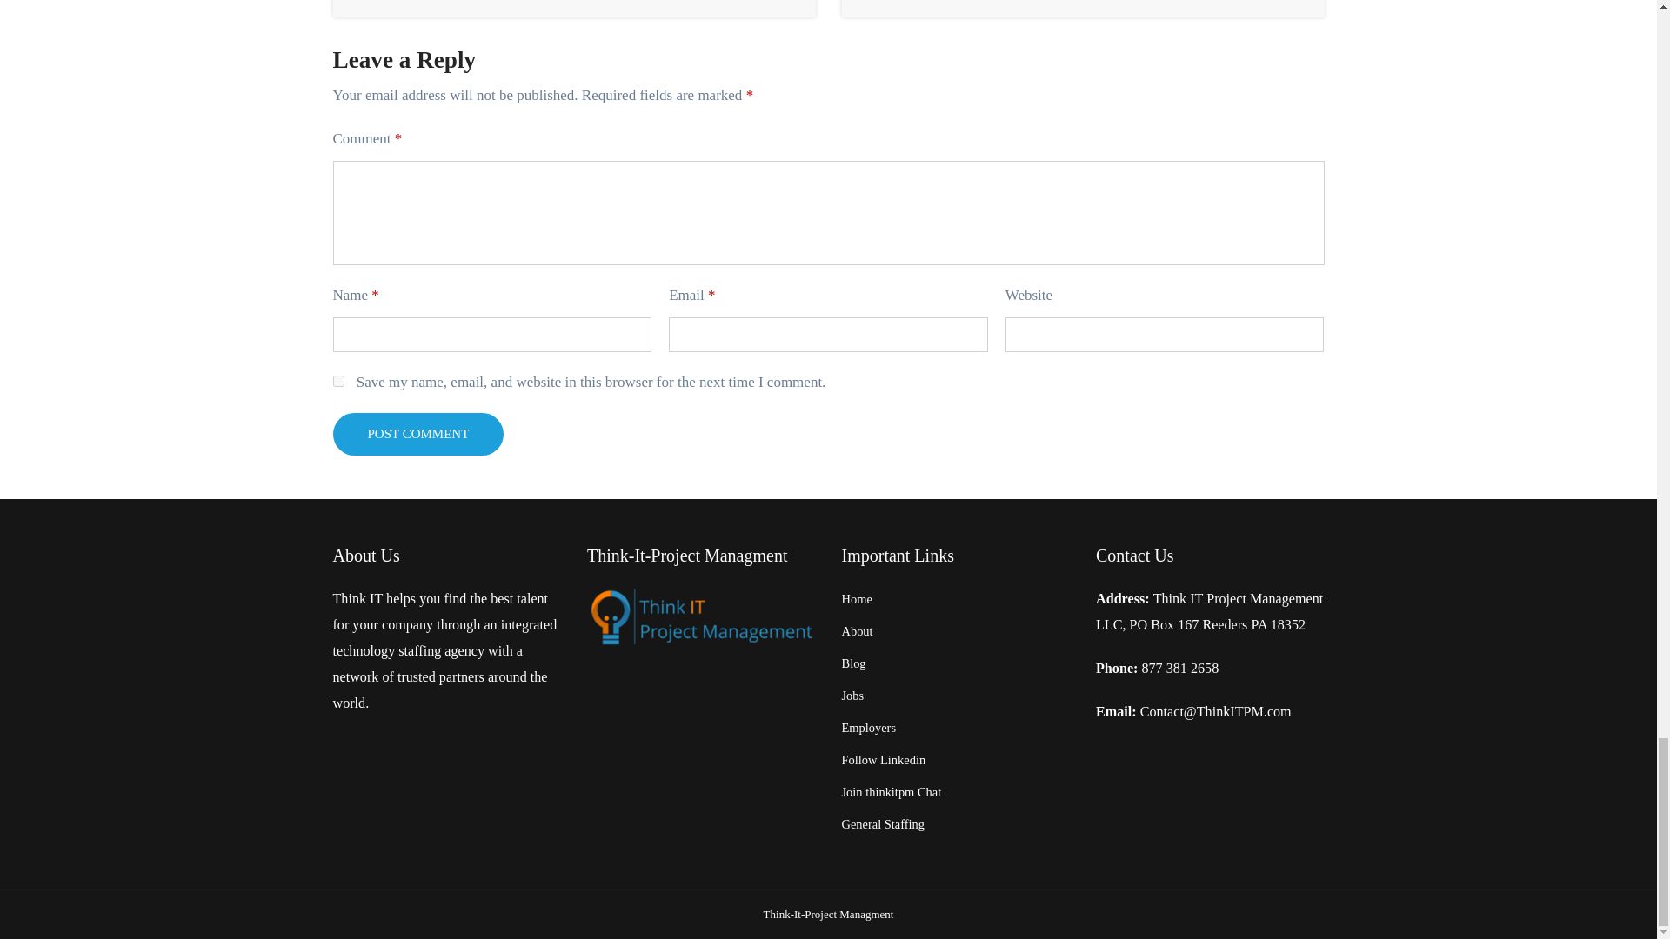 The width and height of the screenshot is (1670, 939). What do you see at coordinates (884, 760) in the screenshot?
I see `Follow Linkedin` at bounding box center [884, 760].